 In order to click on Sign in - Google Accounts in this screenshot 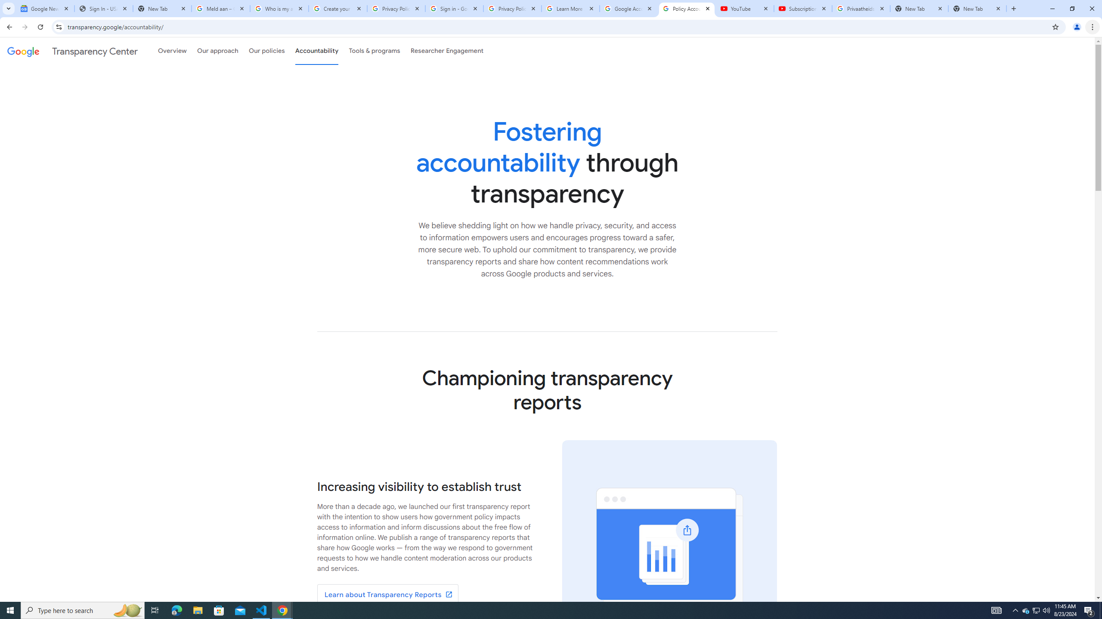, I will do `click(454, 9)`.